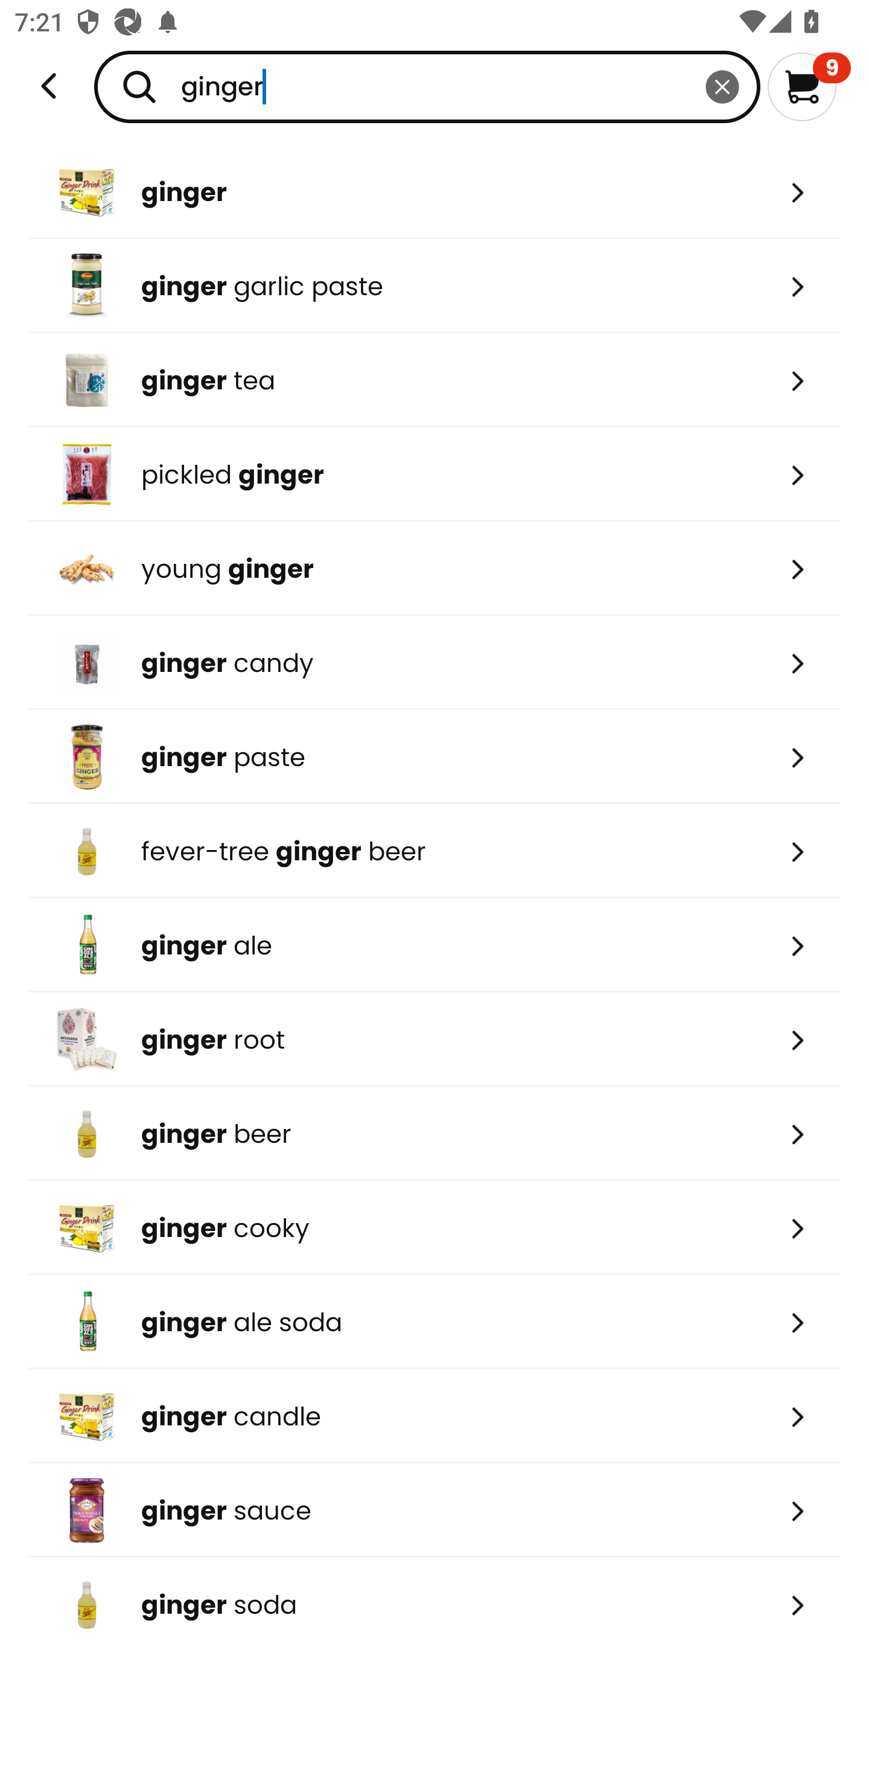  Describe the element at coordinates (434, 379) in the screenshot. I see `ginger tea` at that location.